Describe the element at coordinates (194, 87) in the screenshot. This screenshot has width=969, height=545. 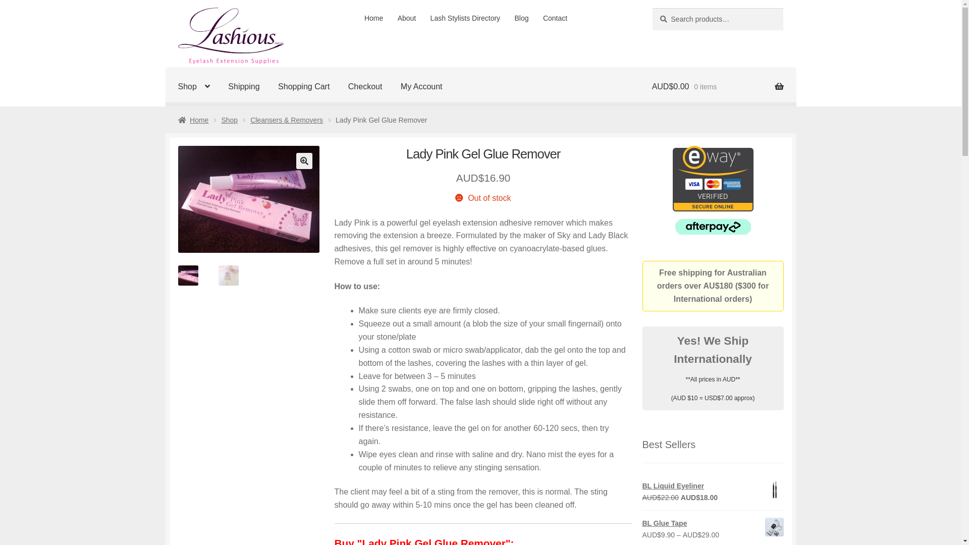
I see `Shop` at that location.